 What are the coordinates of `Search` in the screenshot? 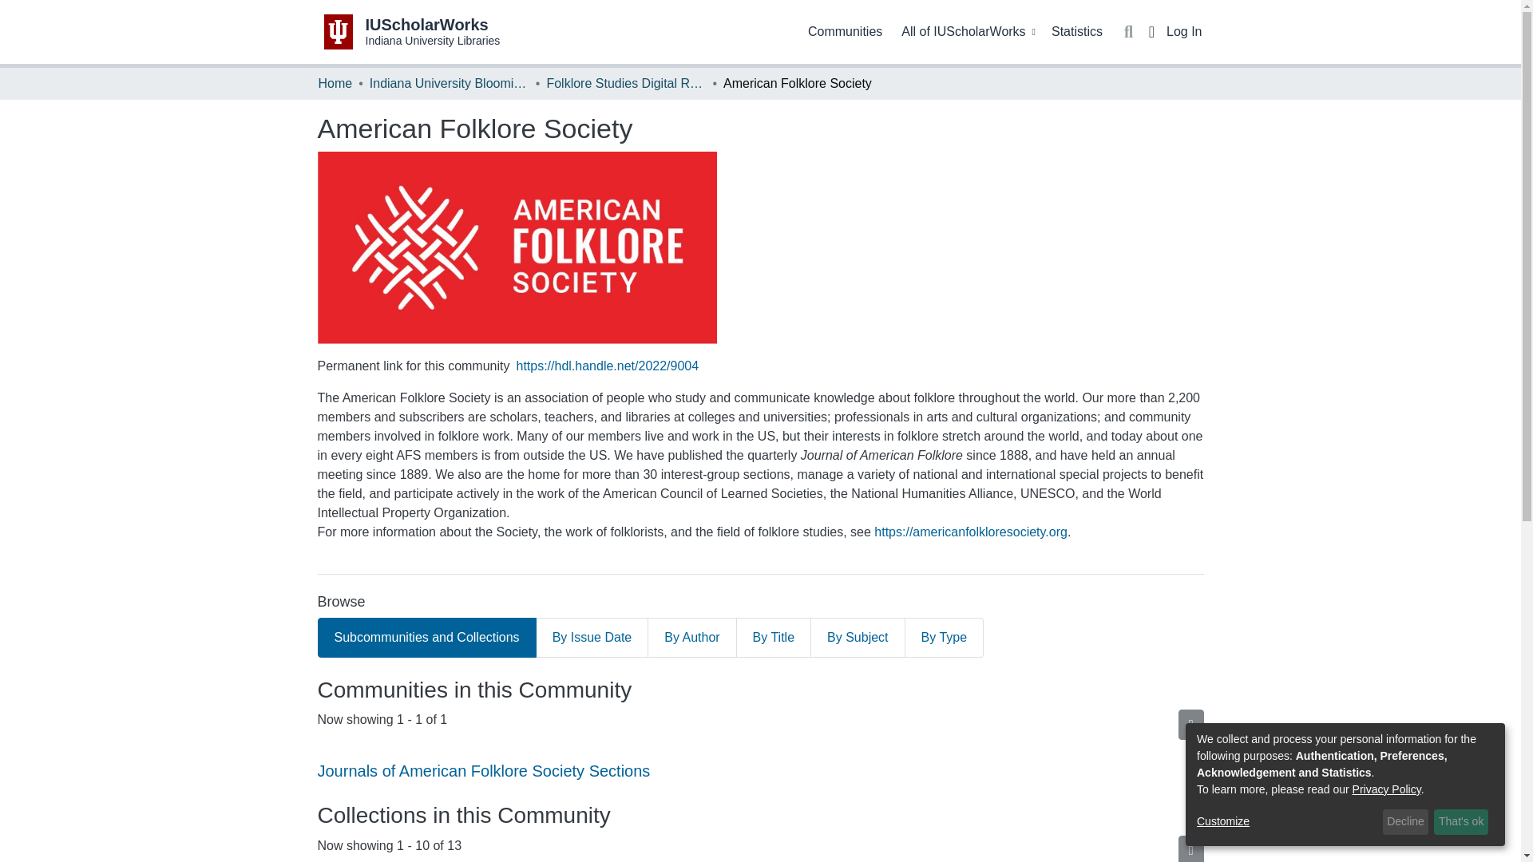 It's located at (1129, 32).